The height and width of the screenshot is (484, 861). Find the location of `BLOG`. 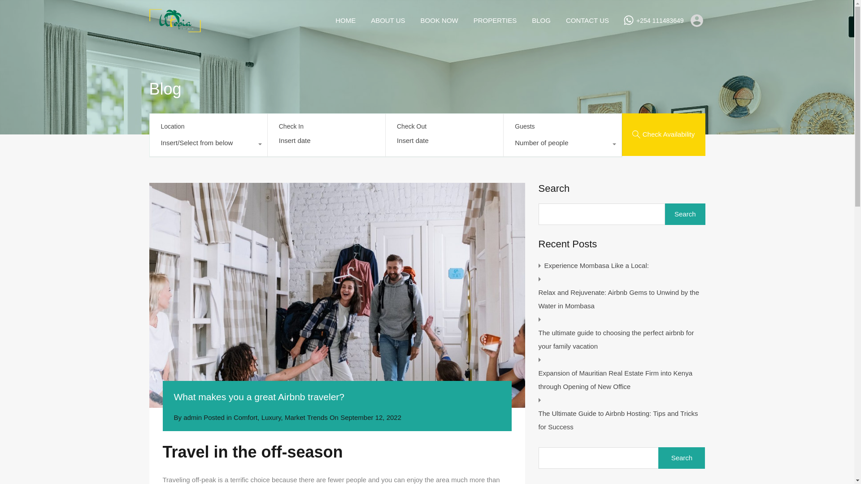

BLOG is located at coordinates (541, 21).